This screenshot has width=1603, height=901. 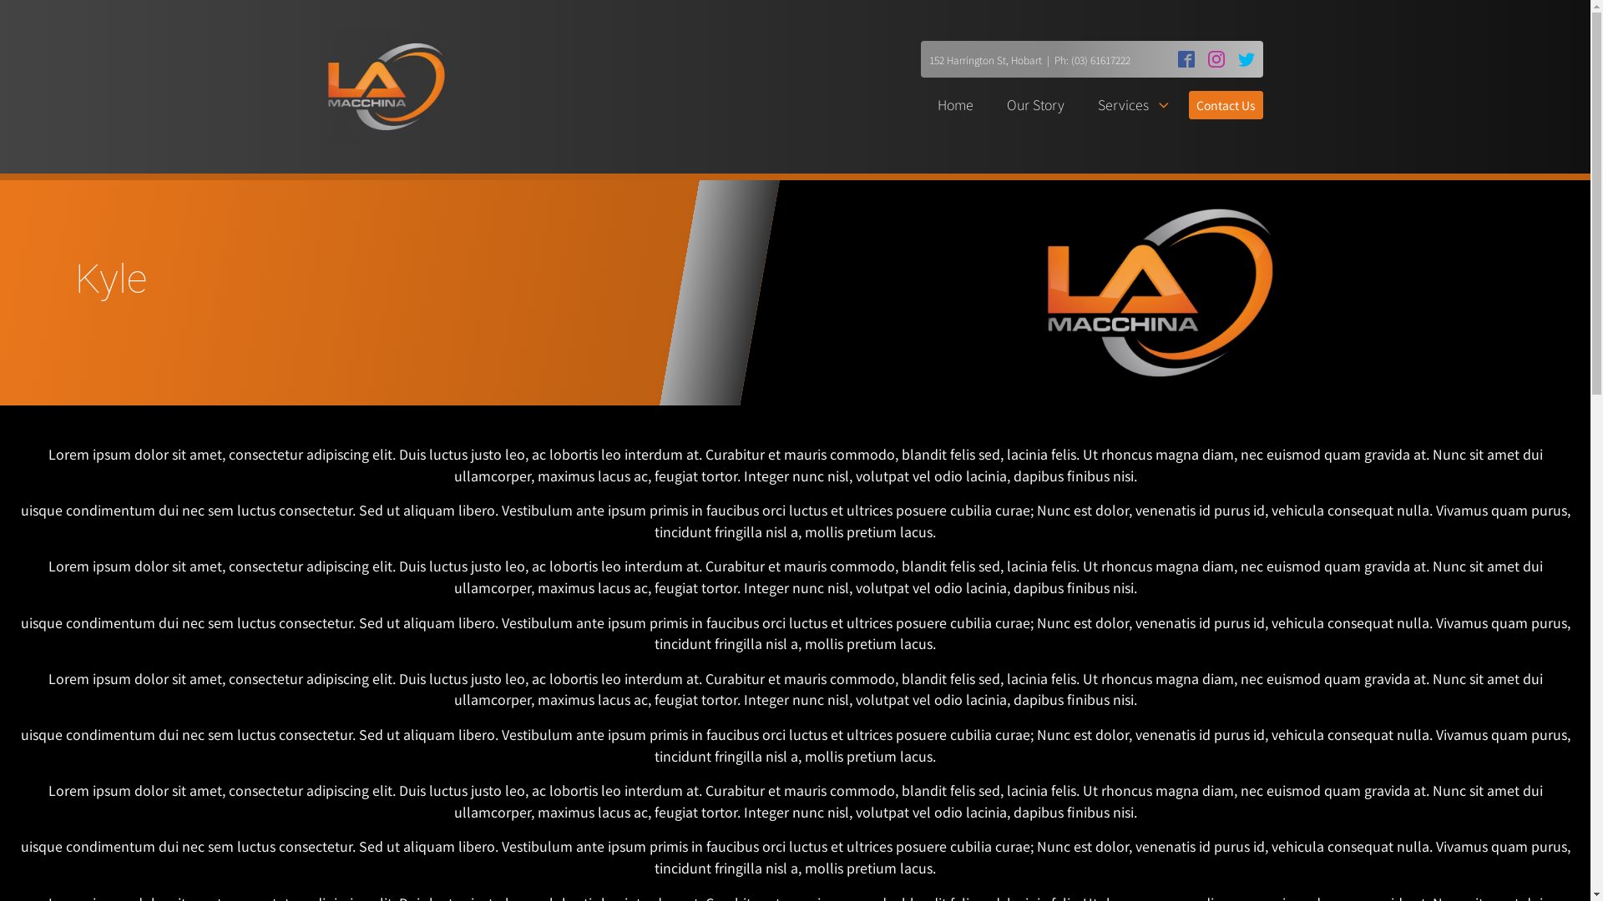 What do you see at coordinates (1226, 105) in the screenshot?
I see `Contact Us` at bounding box center [1226, 105].